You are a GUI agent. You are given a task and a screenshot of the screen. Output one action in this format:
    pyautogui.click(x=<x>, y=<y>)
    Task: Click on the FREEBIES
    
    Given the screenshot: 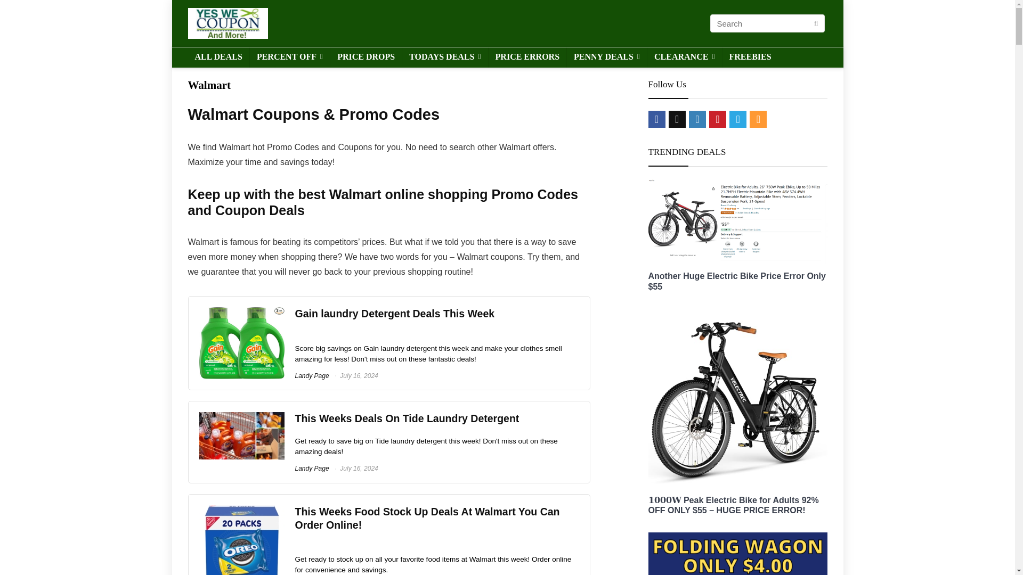 What is the action you would take?
    pyautogui.click(x=750, y=57)
    